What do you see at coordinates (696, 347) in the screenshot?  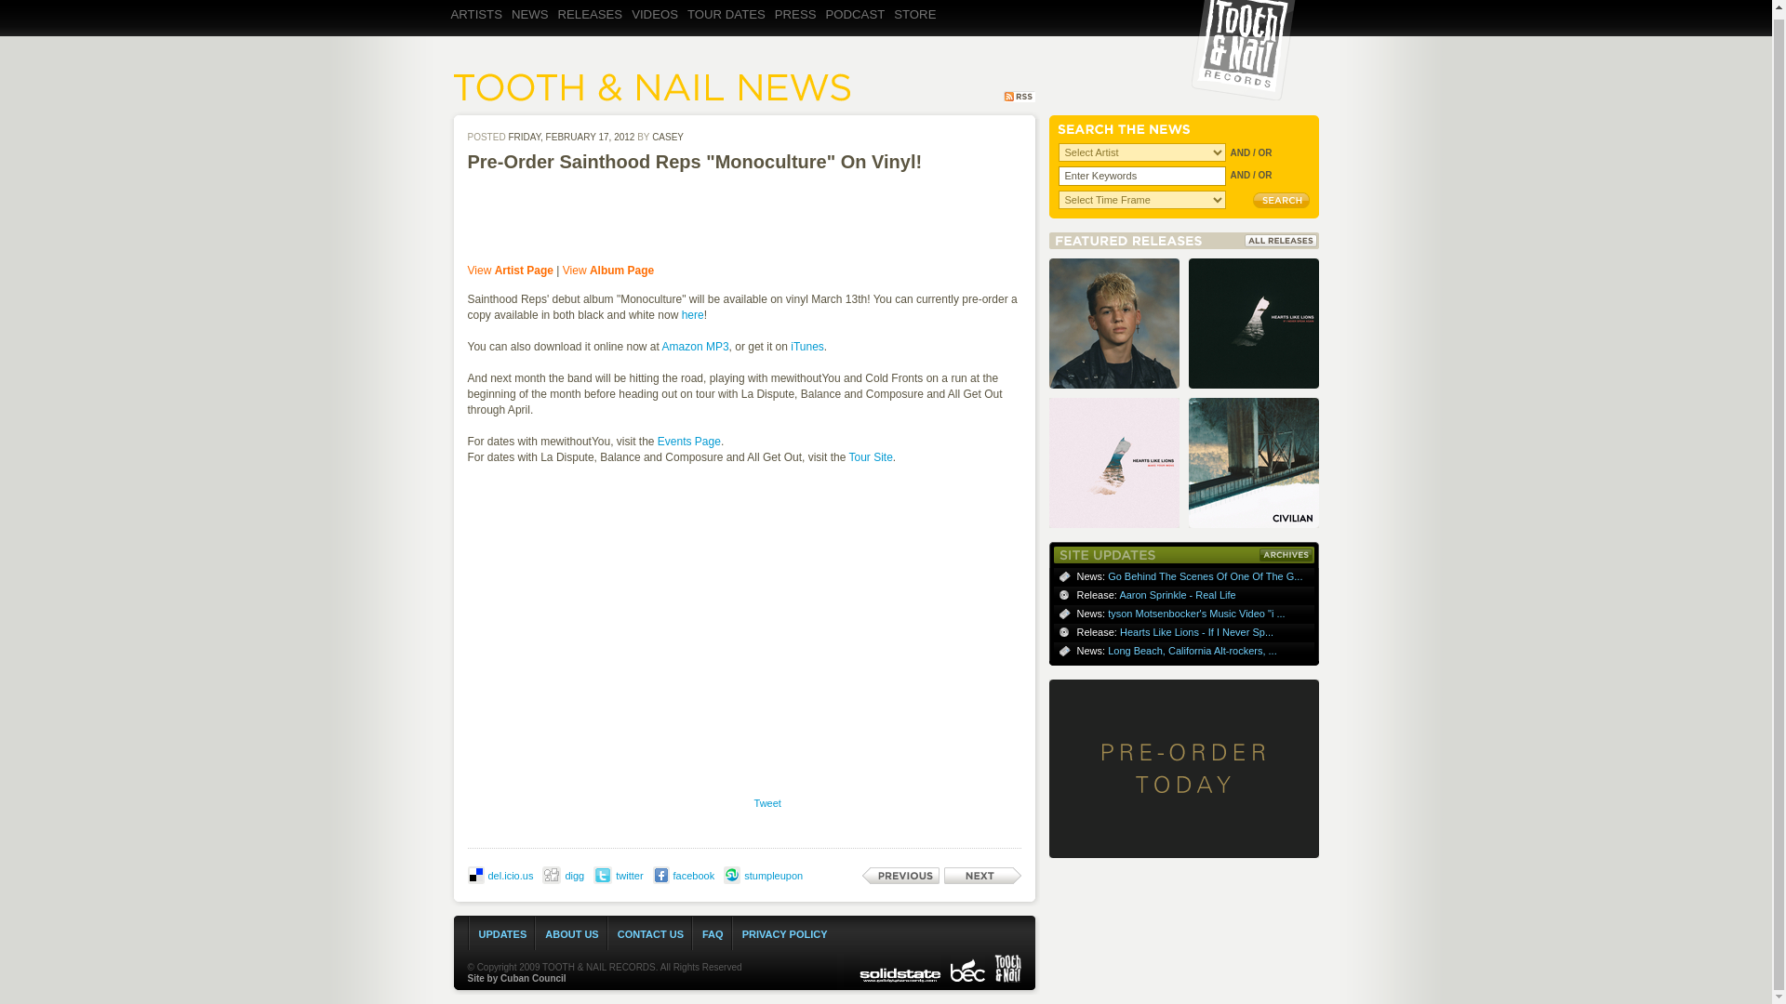 I see `Amazon MP3` at bounding box center [696, 347].